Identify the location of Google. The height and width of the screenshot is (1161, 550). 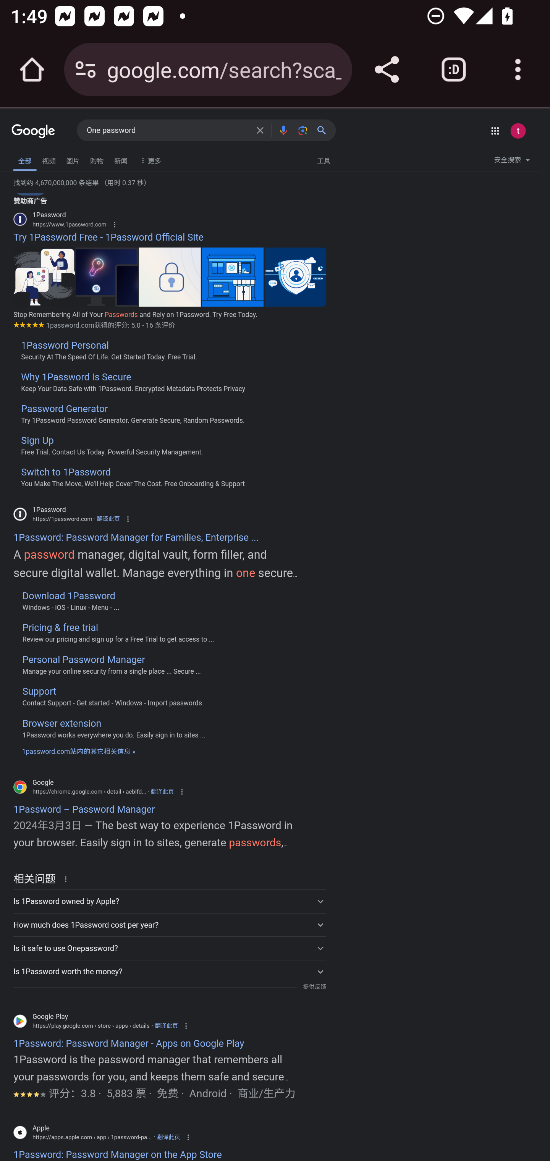
(34, 132).